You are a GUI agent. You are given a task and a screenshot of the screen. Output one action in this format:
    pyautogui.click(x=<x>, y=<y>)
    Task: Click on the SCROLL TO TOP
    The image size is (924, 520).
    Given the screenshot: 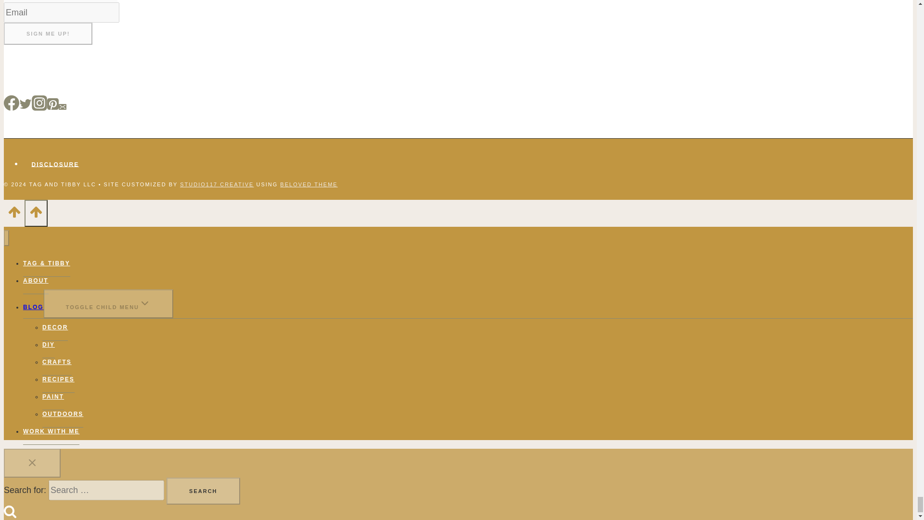 What is the action you would take?
    pyautogui.click(x=36, y=213)
    